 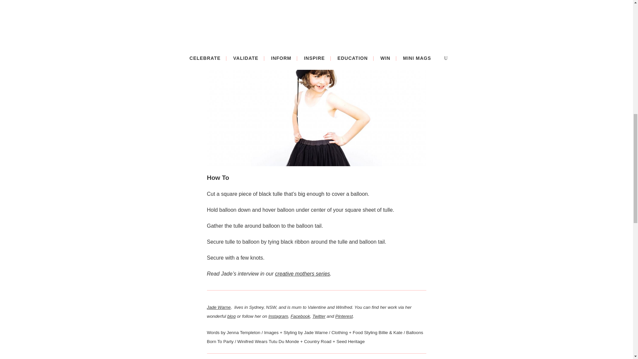 What do you see at coordinates (319, 316) in the screenshot?
I see `Twitter` at bounding box center [319, 316].